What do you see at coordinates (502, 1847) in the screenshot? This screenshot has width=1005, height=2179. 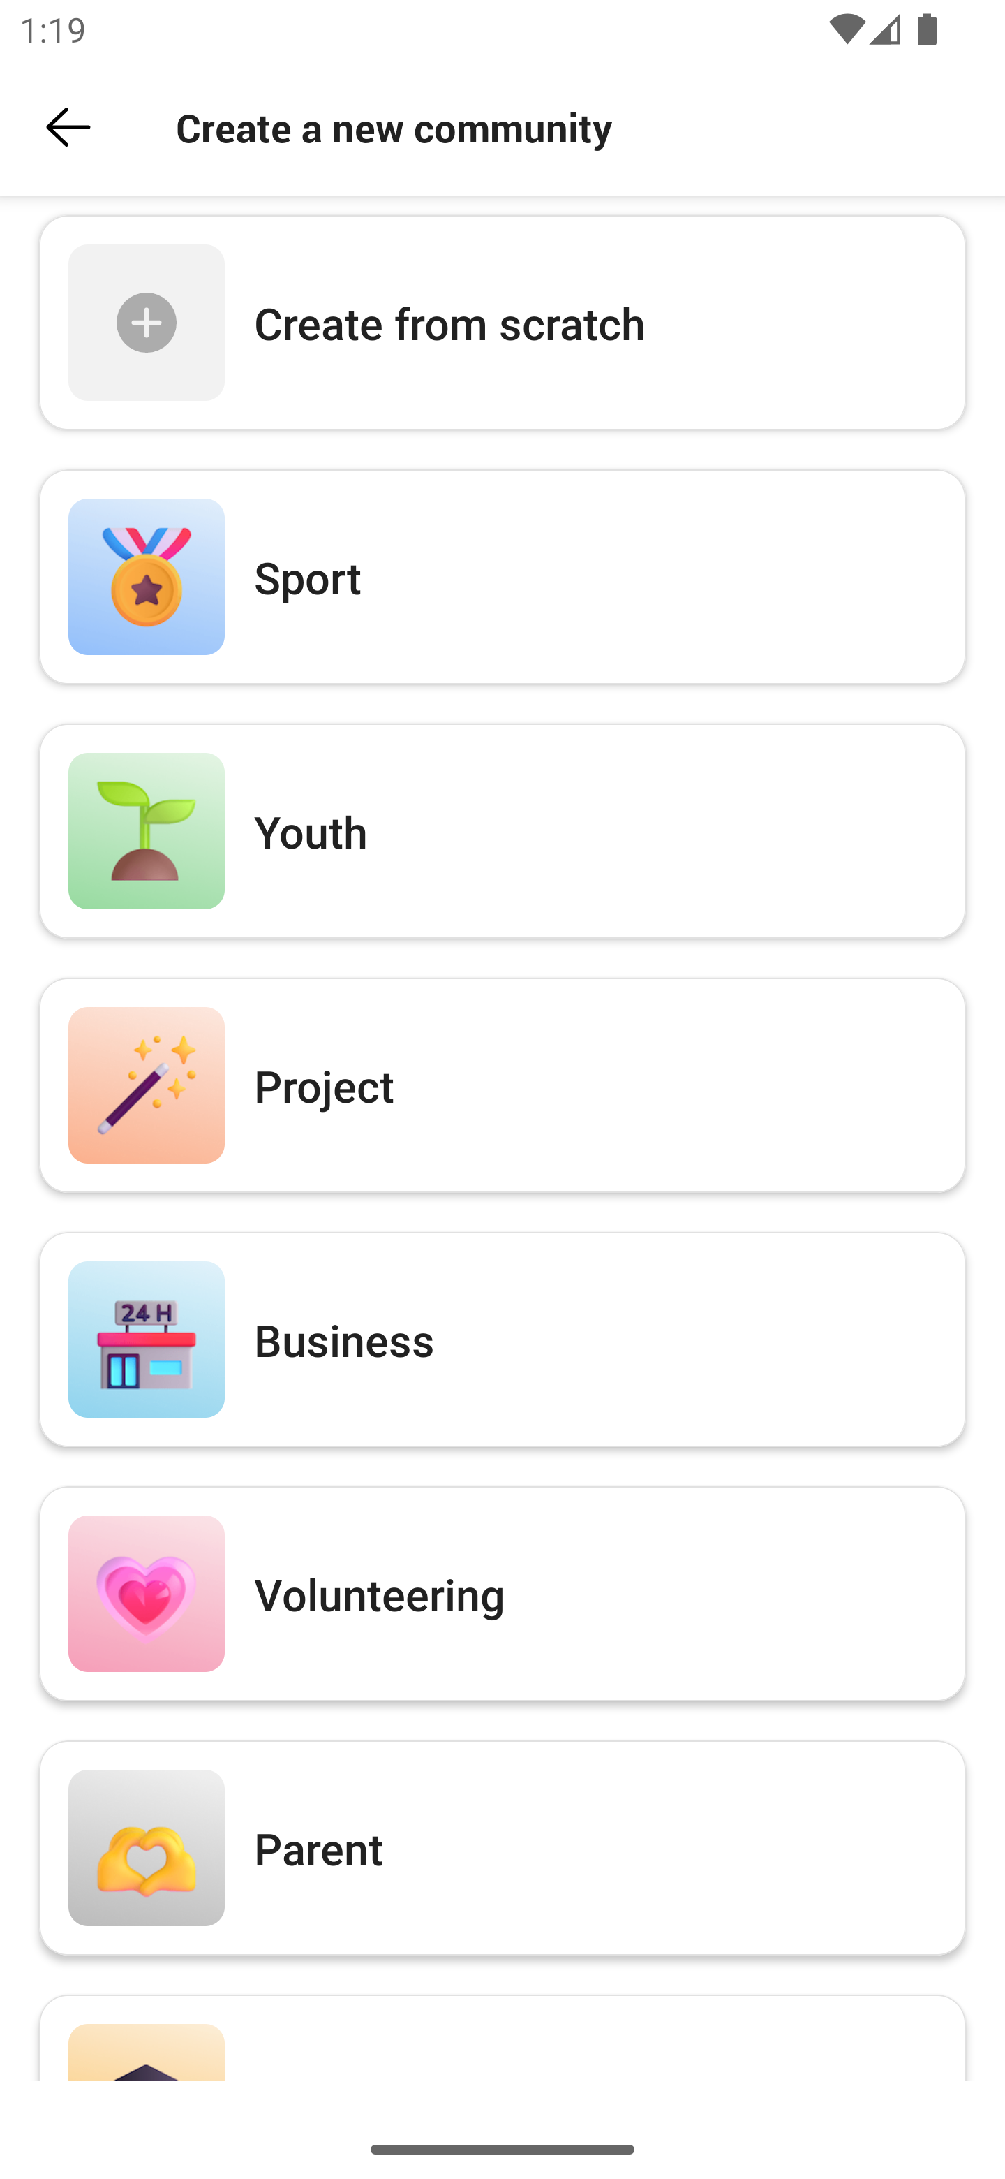 I see `Parent` at bounding box center [502, 1847].